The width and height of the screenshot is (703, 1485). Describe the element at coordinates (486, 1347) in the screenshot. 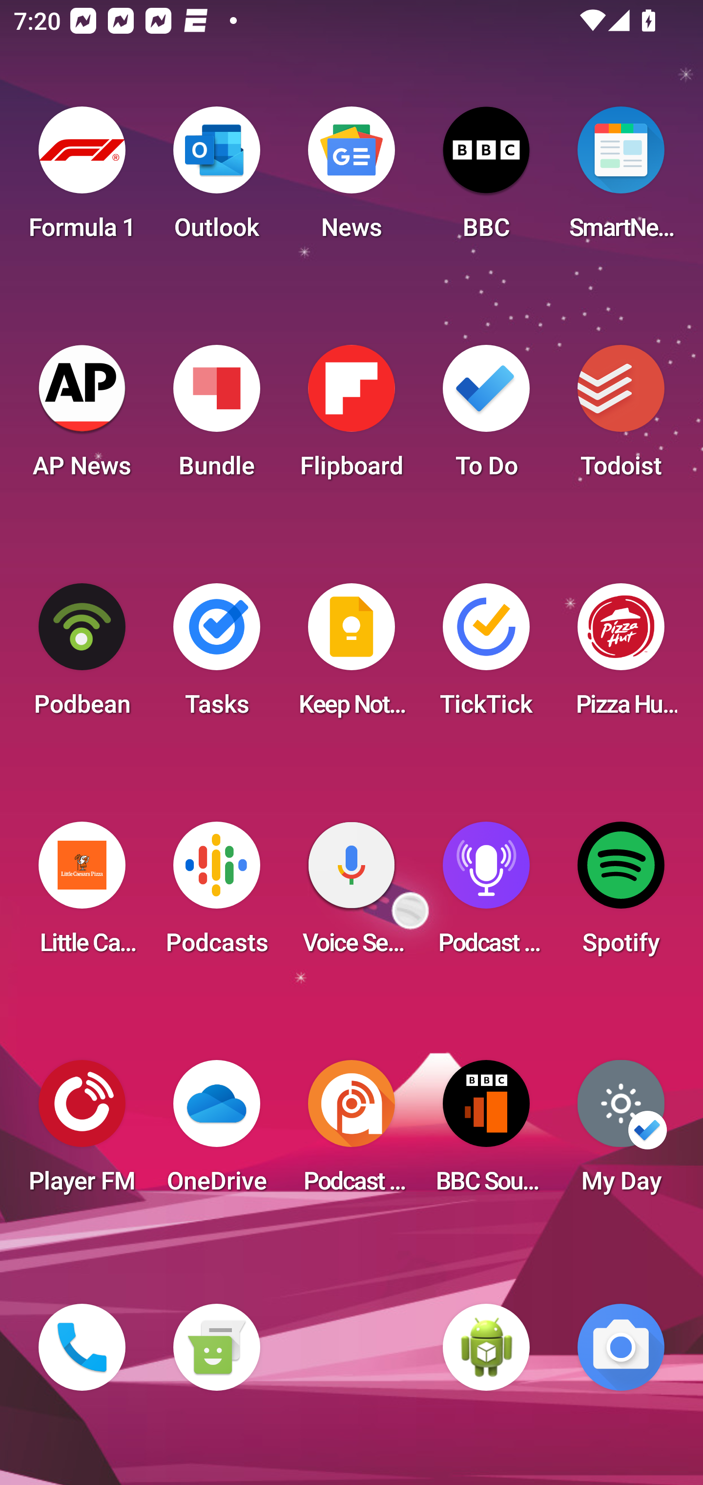

I see `WebView Browser Tester` at that location.